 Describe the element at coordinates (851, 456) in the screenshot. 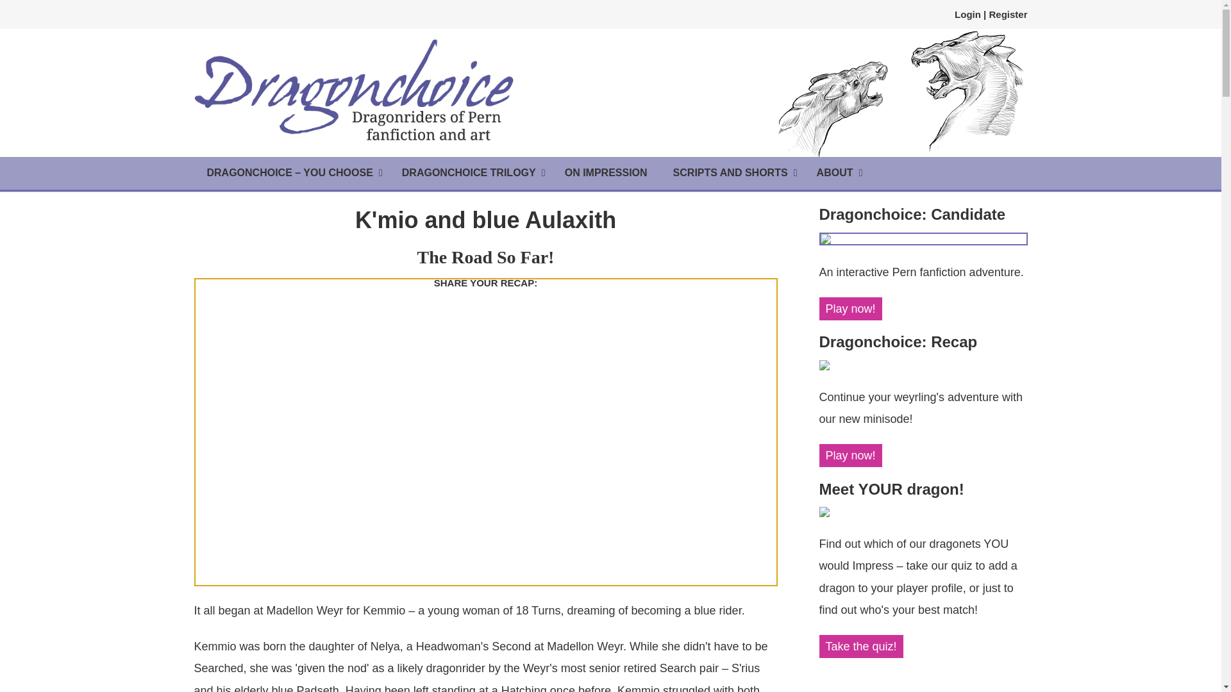

I see `Play now!` at that location.